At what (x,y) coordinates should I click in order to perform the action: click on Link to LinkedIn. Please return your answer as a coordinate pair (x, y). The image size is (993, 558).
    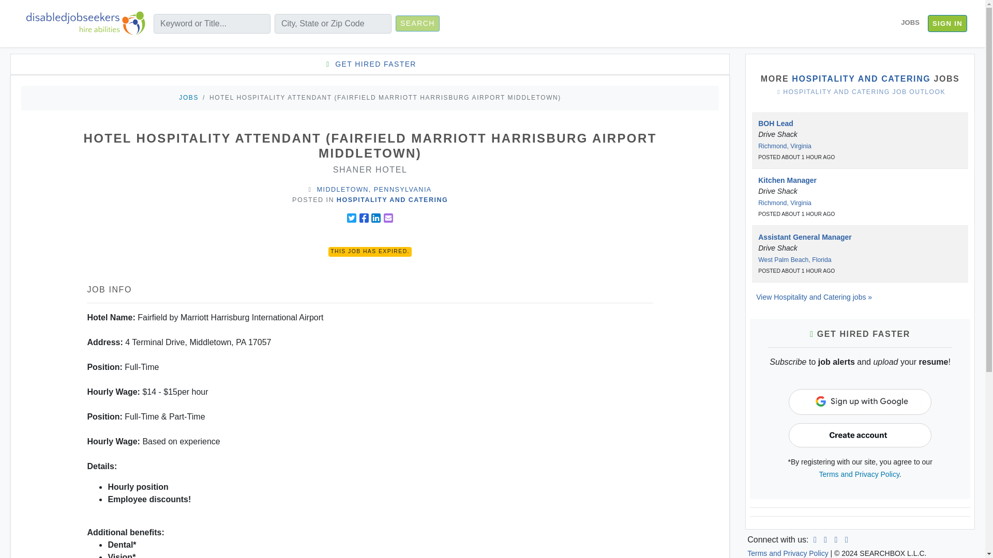
    Looking at the image, I should click on (815, 539).